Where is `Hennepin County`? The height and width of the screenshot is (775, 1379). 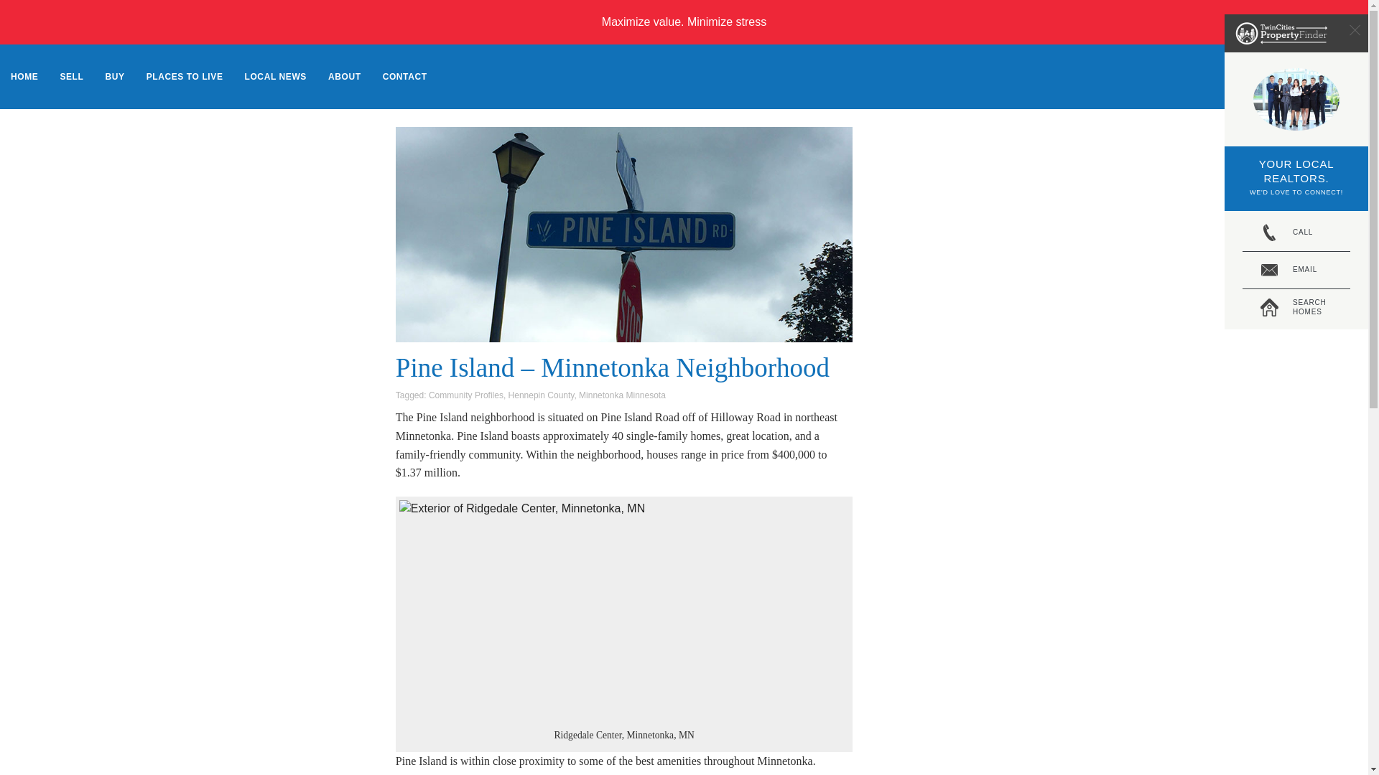
Hennepin County is located at coordinates (1296, 307).